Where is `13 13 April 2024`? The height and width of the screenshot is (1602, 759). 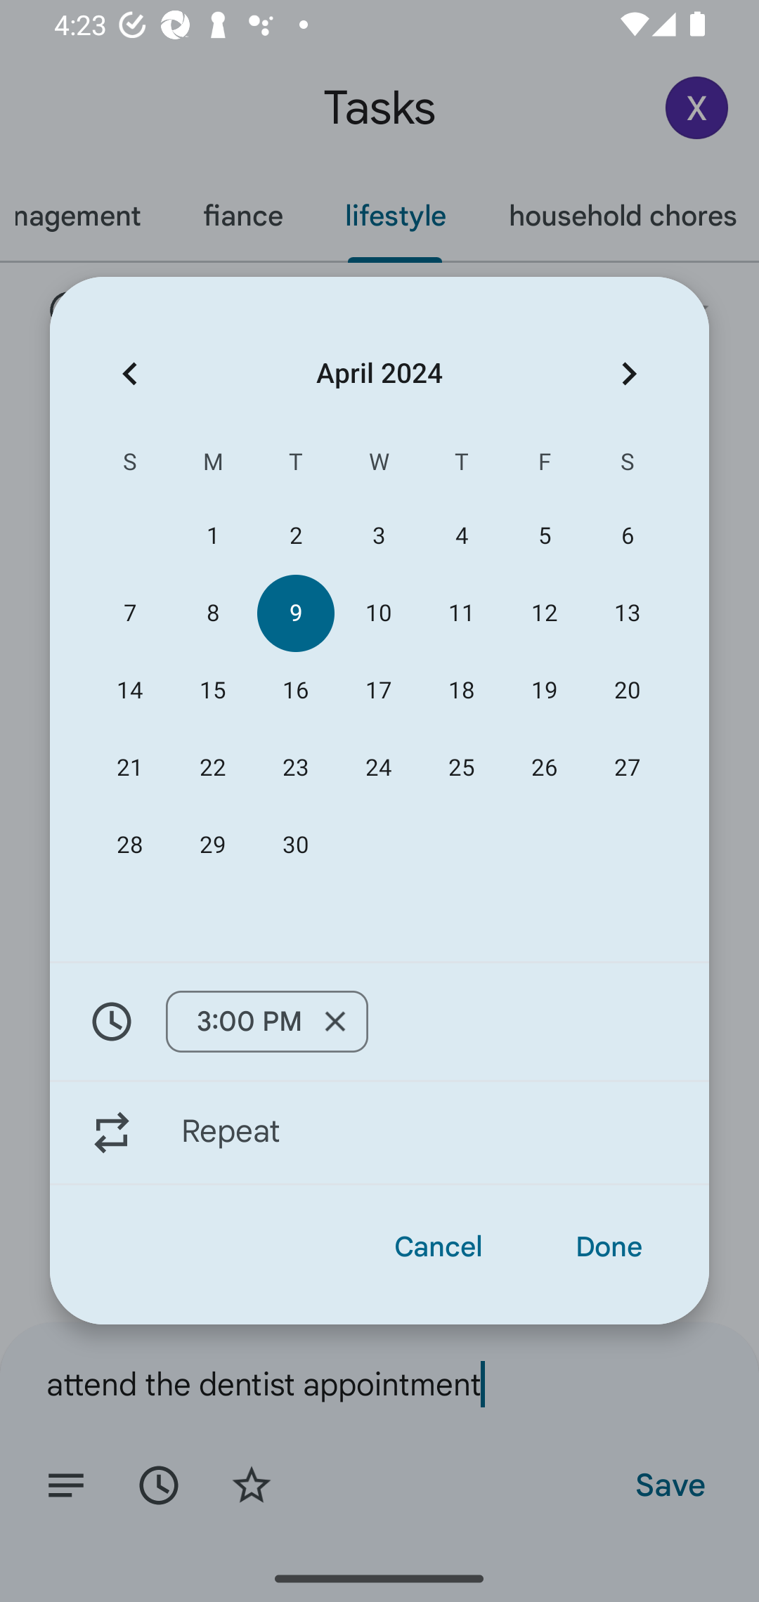
13 13 April 2024 is located at coordinates (627, 613).